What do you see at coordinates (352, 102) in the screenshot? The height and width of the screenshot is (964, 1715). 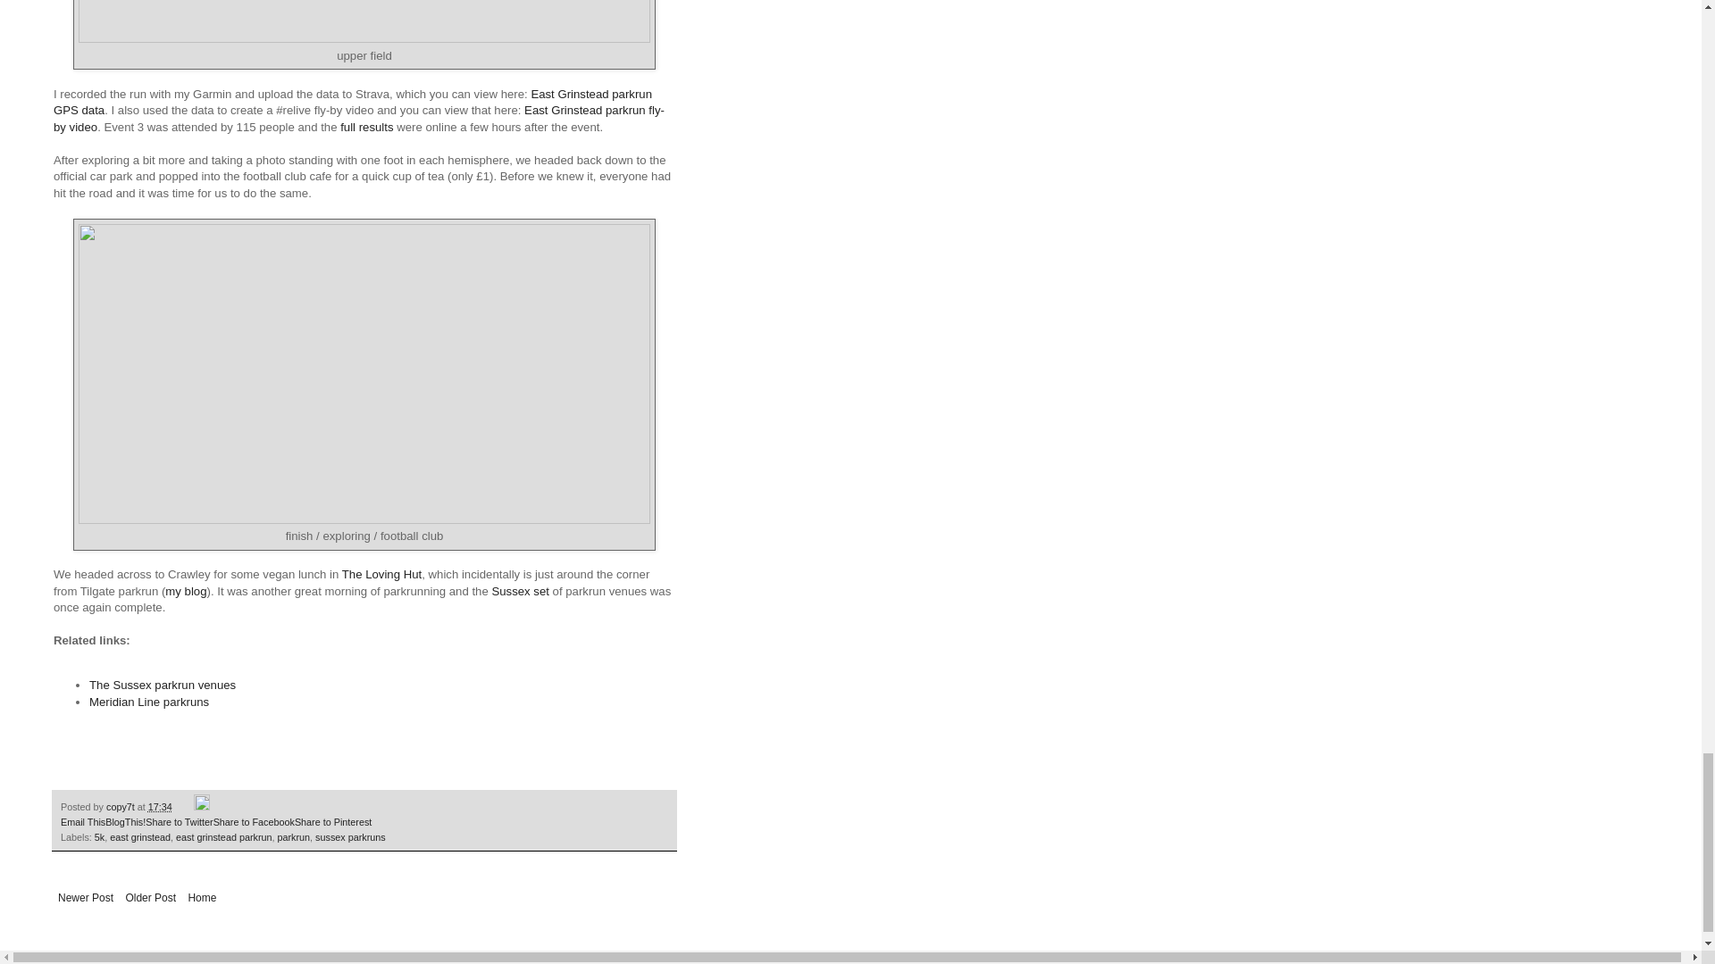 I see `East Grinstead parkrun GPS data` at bounding box center [352, 102].